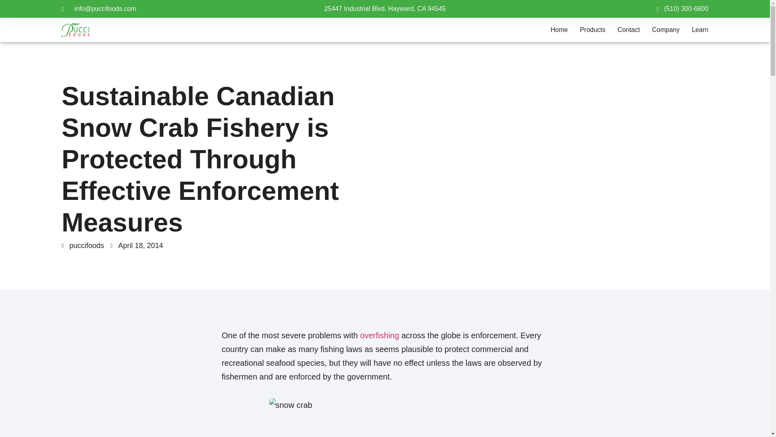  Describe the element at coordinates (82, 246) in the screenshot. I see `puccifoods` at that location.